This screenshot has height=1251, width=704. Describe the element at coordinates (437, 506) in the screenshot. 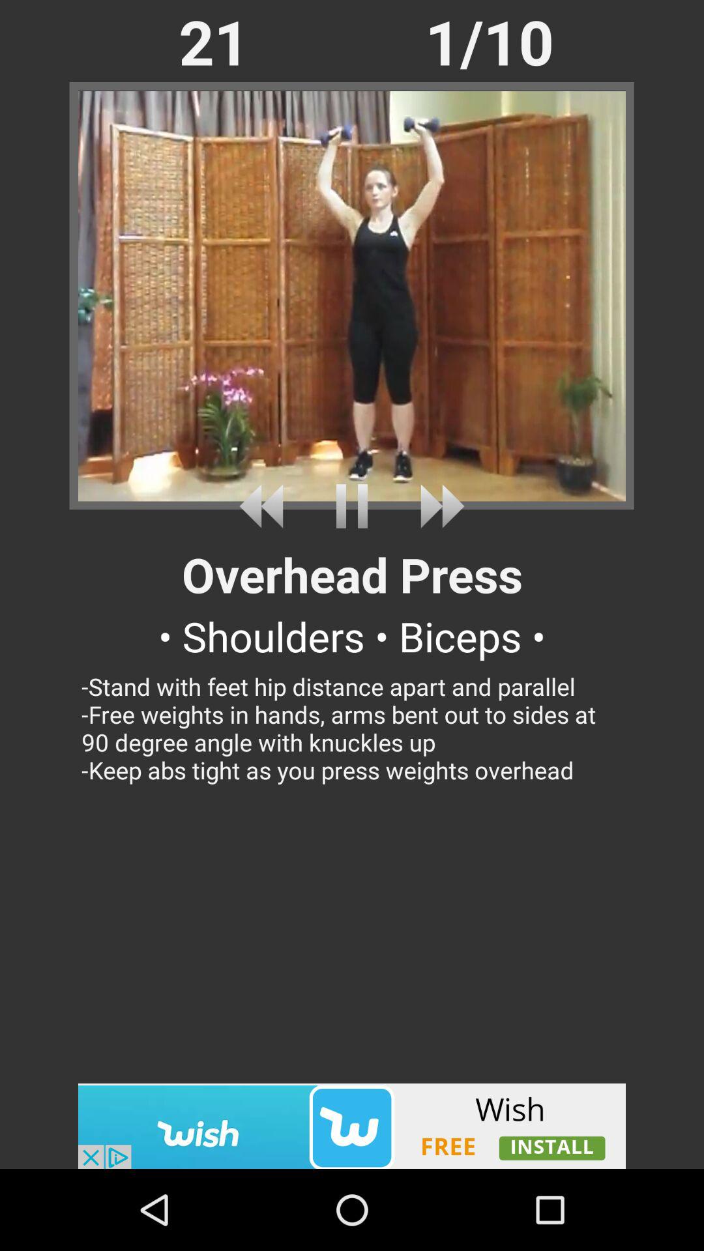

I see `next` at that location.